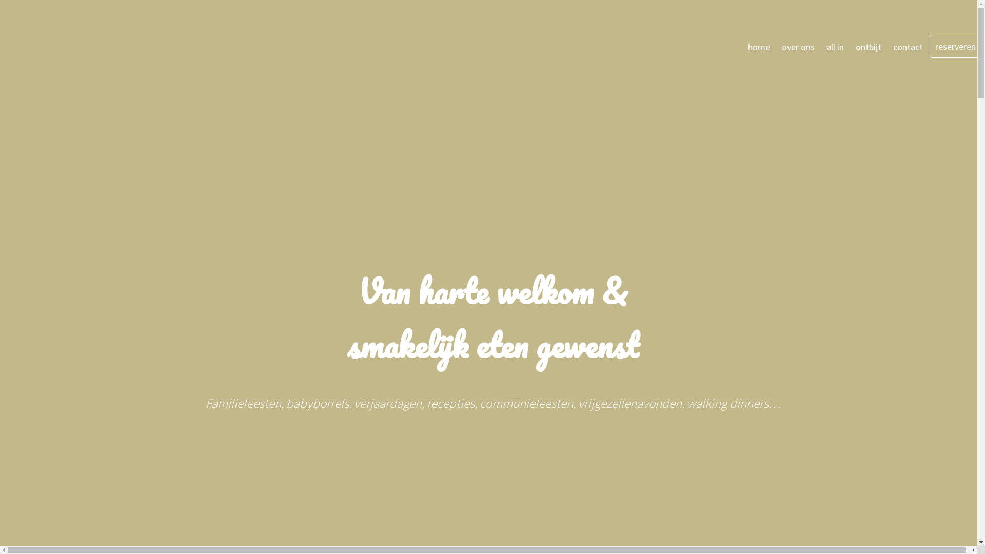 The height and width of the screenshot is (554, 985). I want to click on Den Bruul, so click(81, 50).